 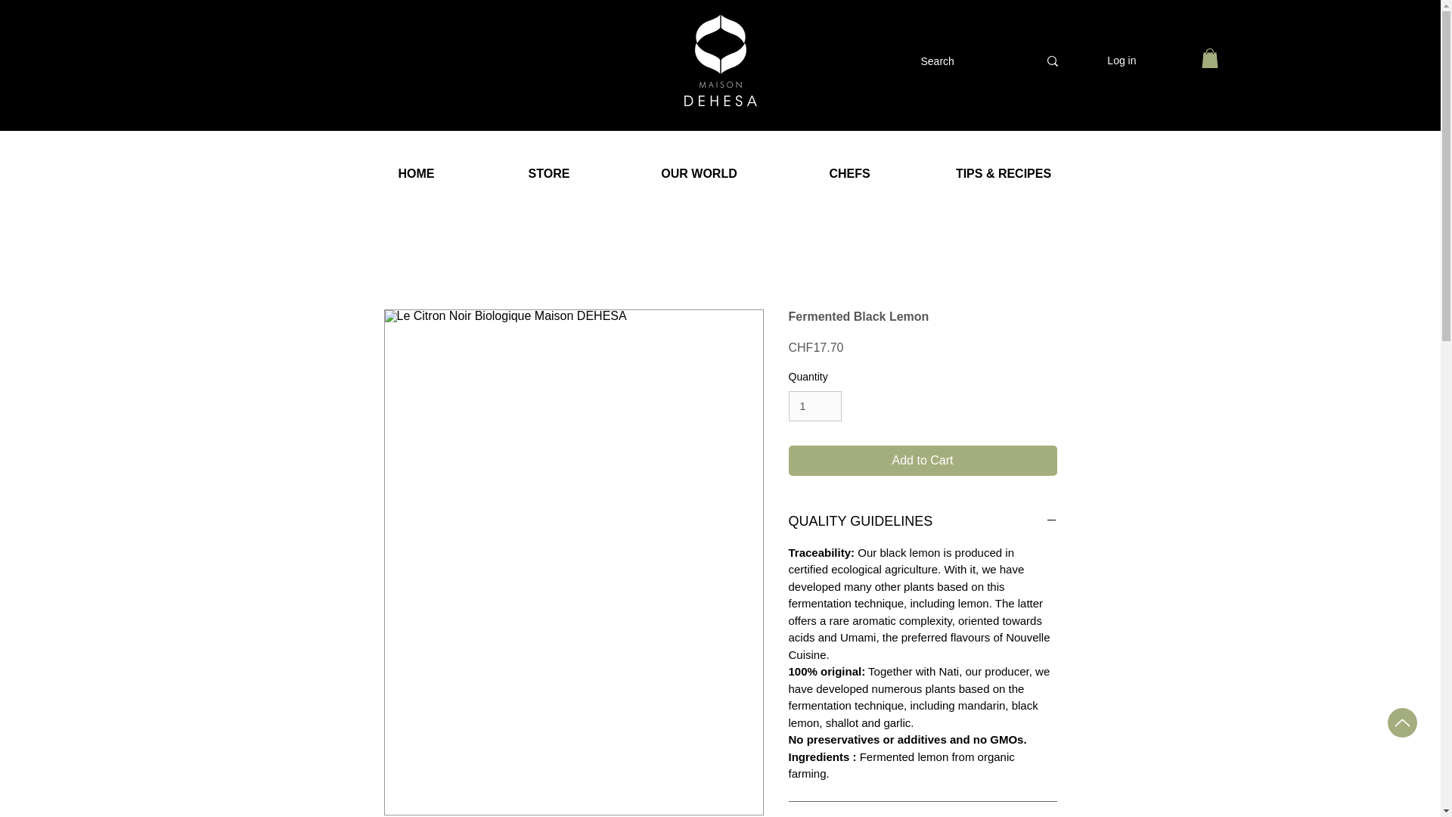 What do you see at coordinates (548, 173) in the screenshot?
I see `STORE` at bounding box center [548, 173].